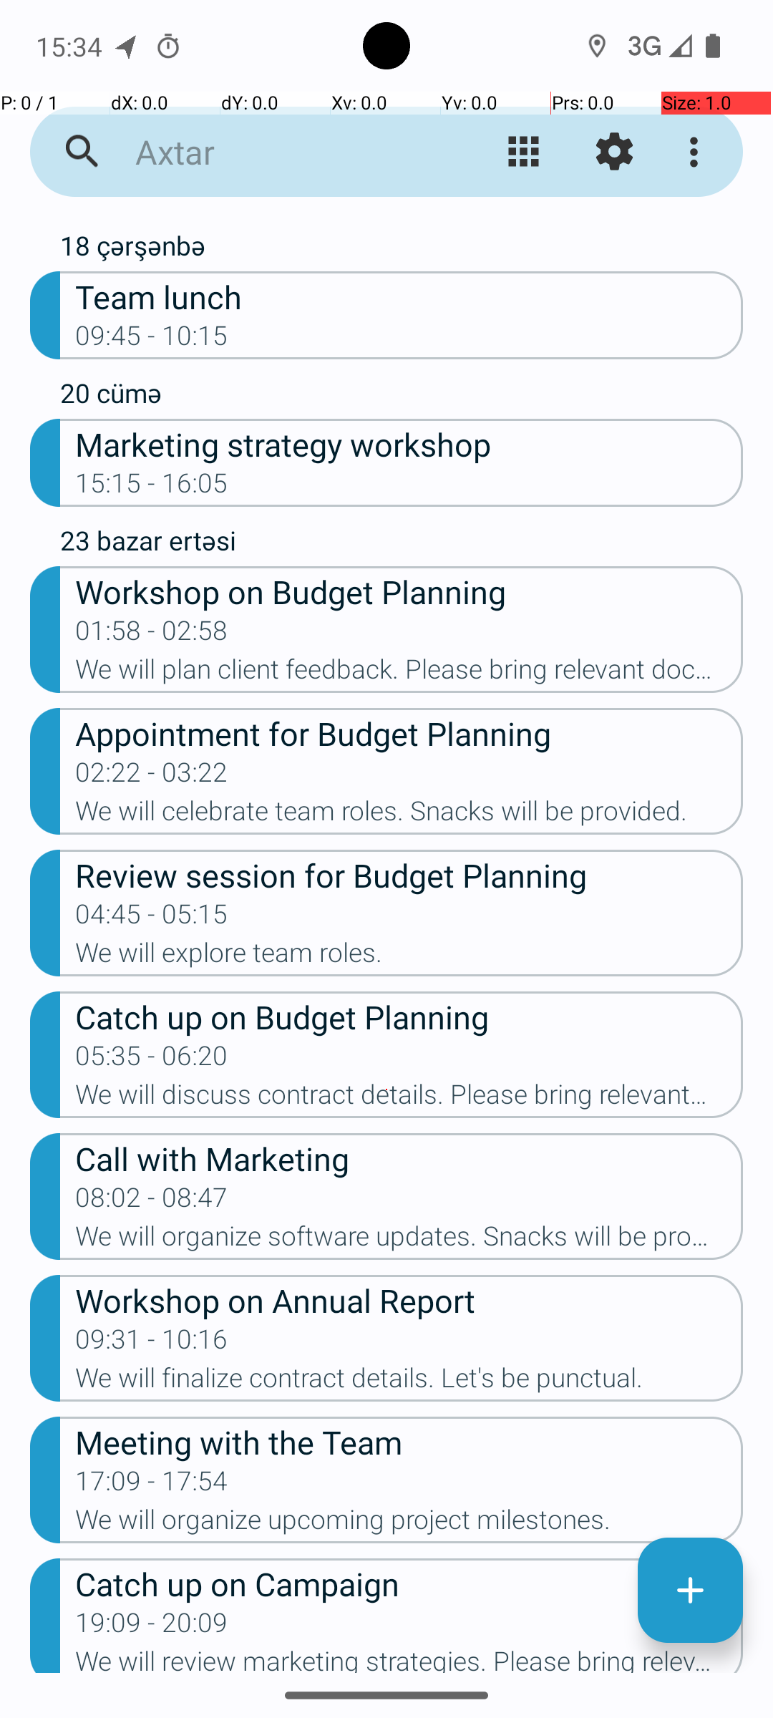  Describe the element at coordinates (409, 674) in the screenshot. I see `We will plan client feedback. Please bring relevant documents.` at that location.